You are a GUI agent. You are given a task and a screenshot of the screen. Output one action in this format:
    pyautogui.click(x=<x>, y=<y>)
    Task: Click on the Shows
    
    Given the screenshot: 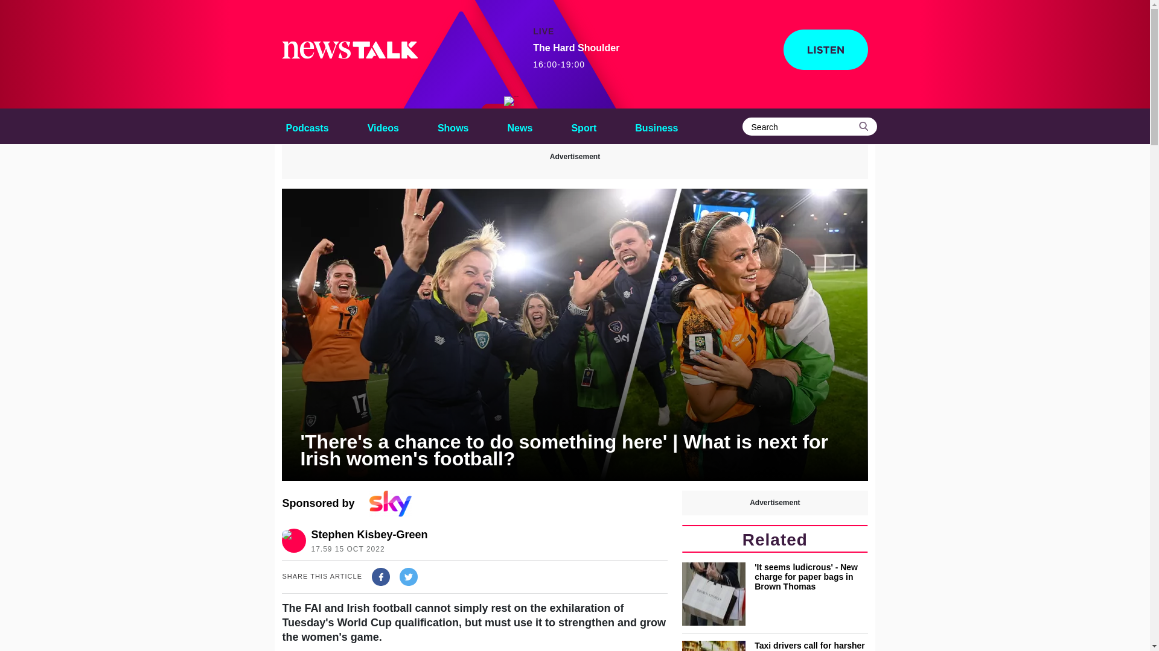 What is the action you would take?
    pyautogui.click(x=453, y=126)
    